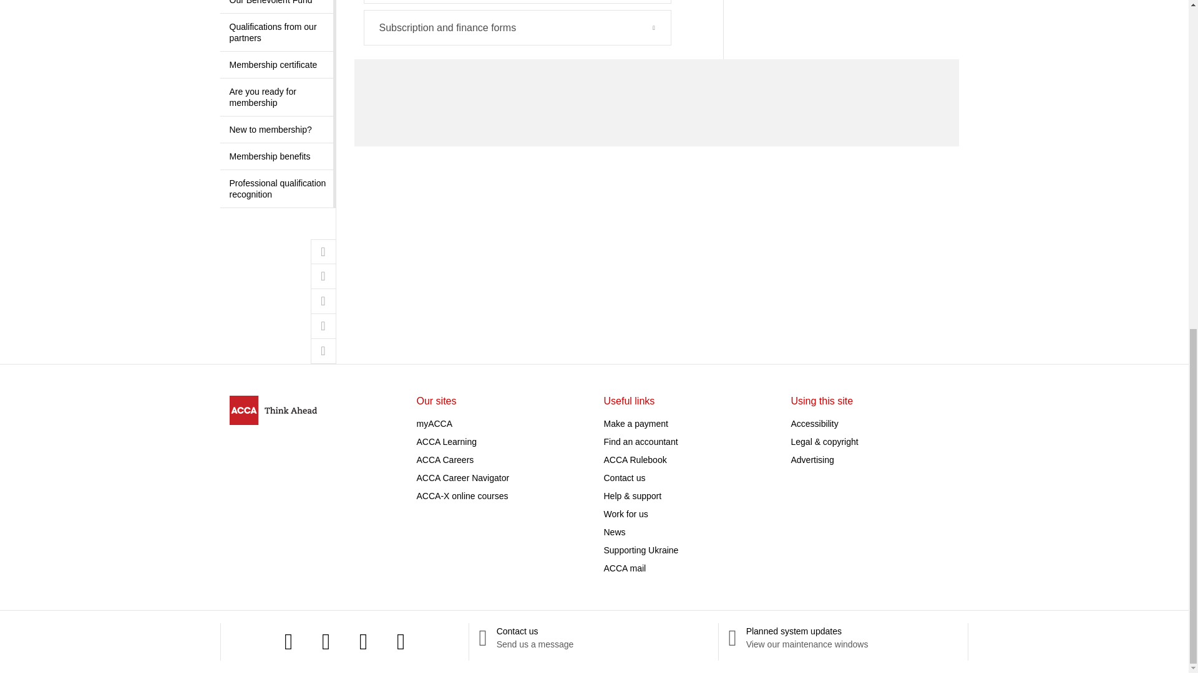  I want to click on Accessibility, so click(815, 423).